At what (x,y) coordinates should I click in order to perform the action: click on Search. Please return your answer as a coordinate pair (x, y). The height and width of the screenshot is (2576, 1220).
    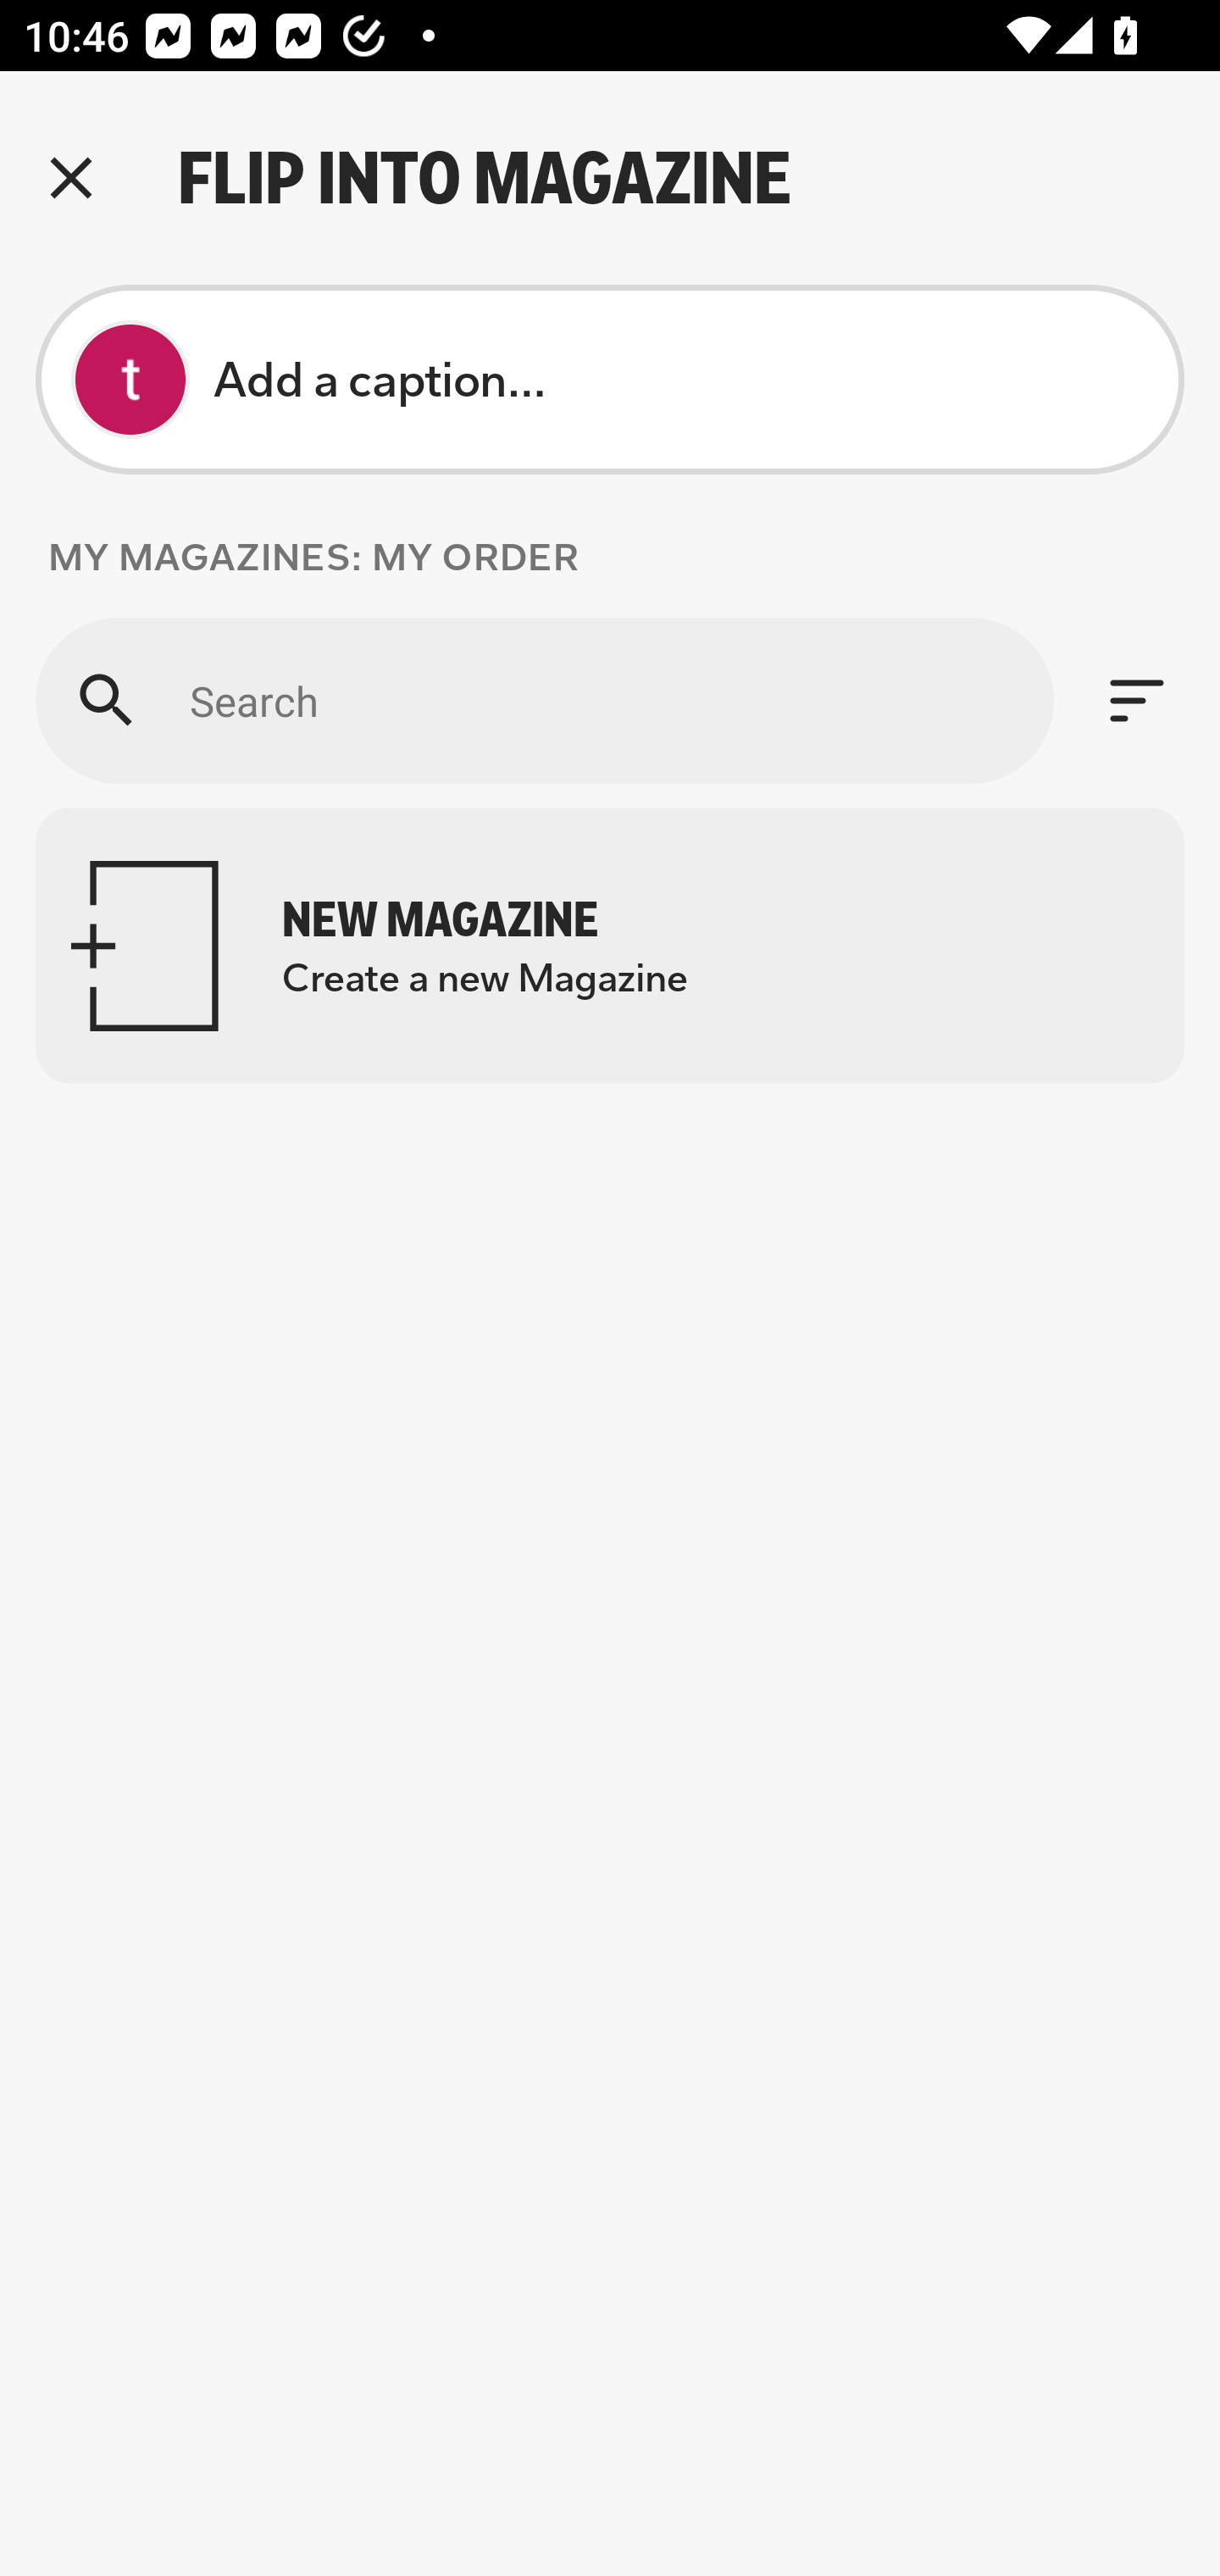
    Looking at the image, I should click on (544, 700).